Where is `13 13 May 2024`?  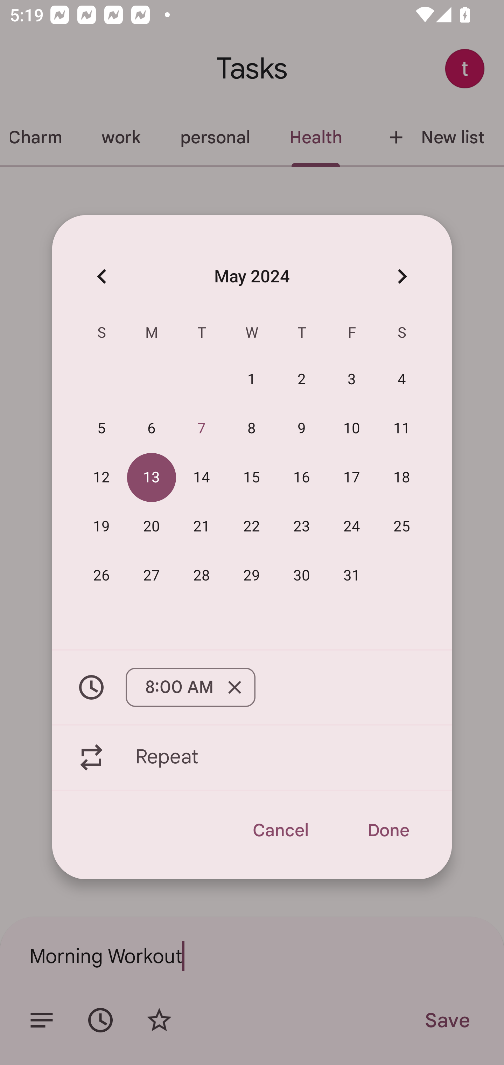
13 13 May 2024 is located at coordinates (152, 477).